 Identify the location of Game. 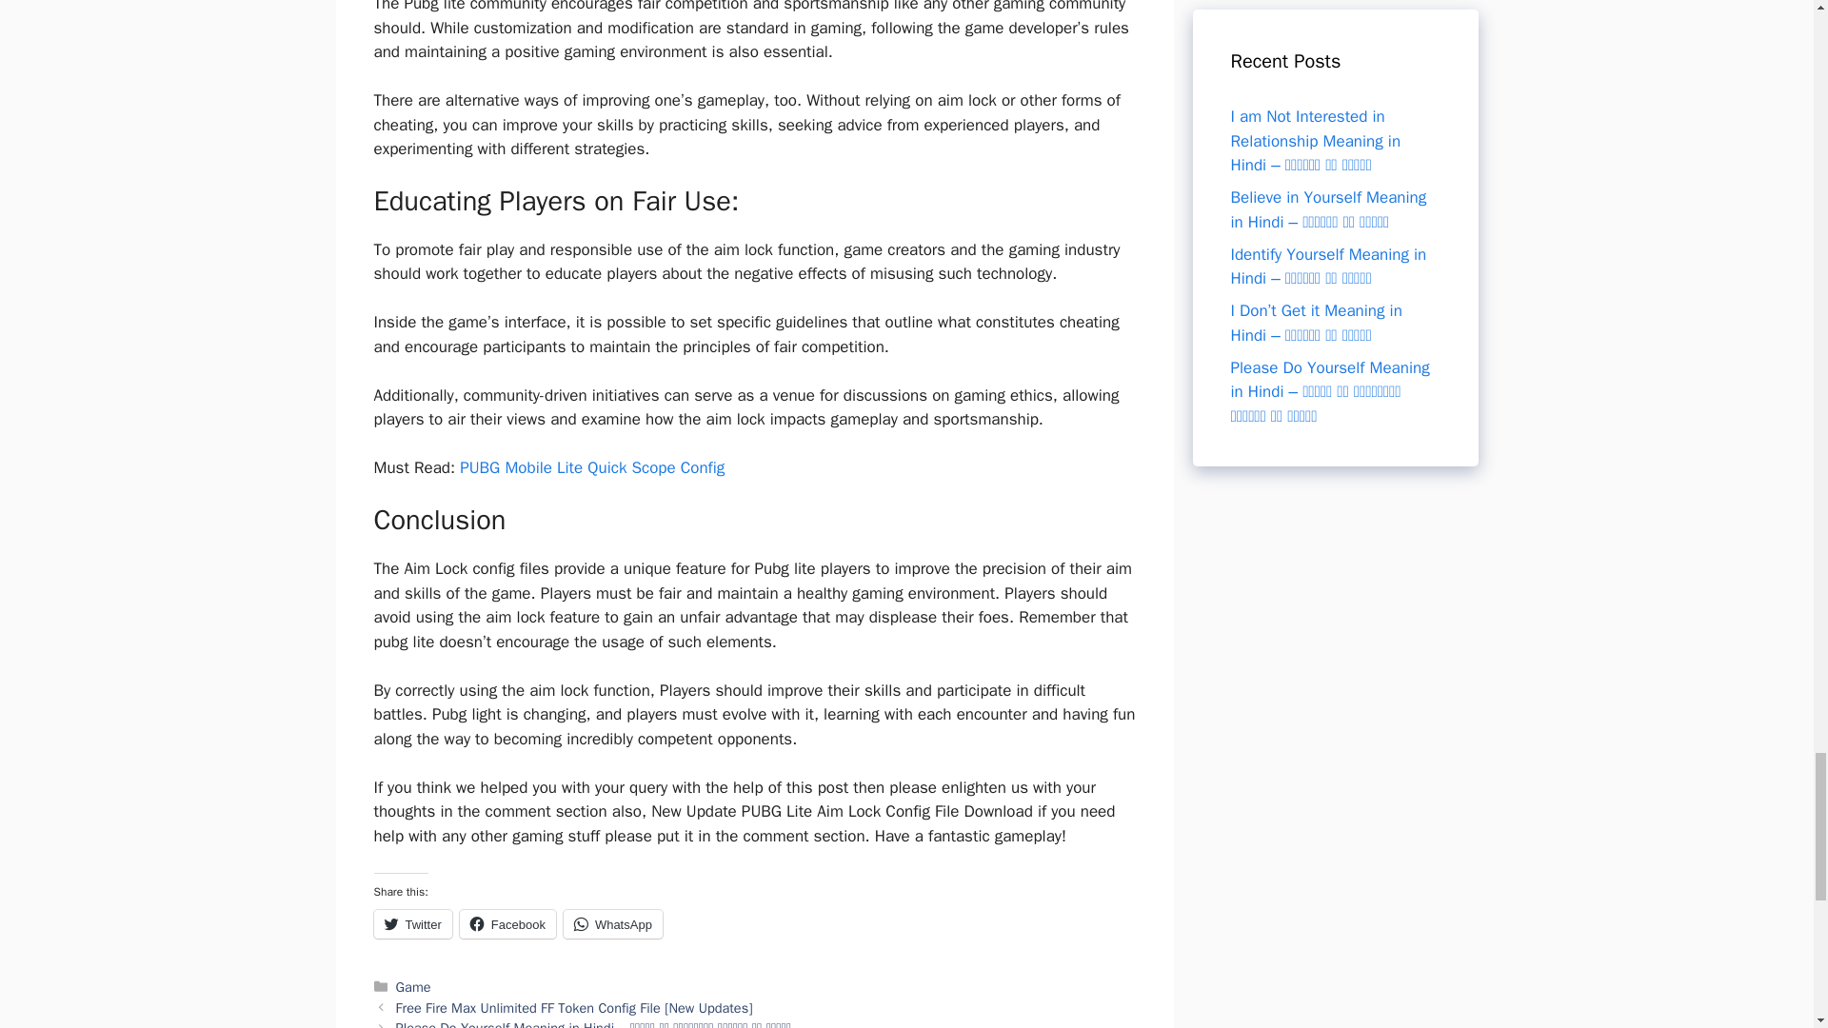
(413, 987).